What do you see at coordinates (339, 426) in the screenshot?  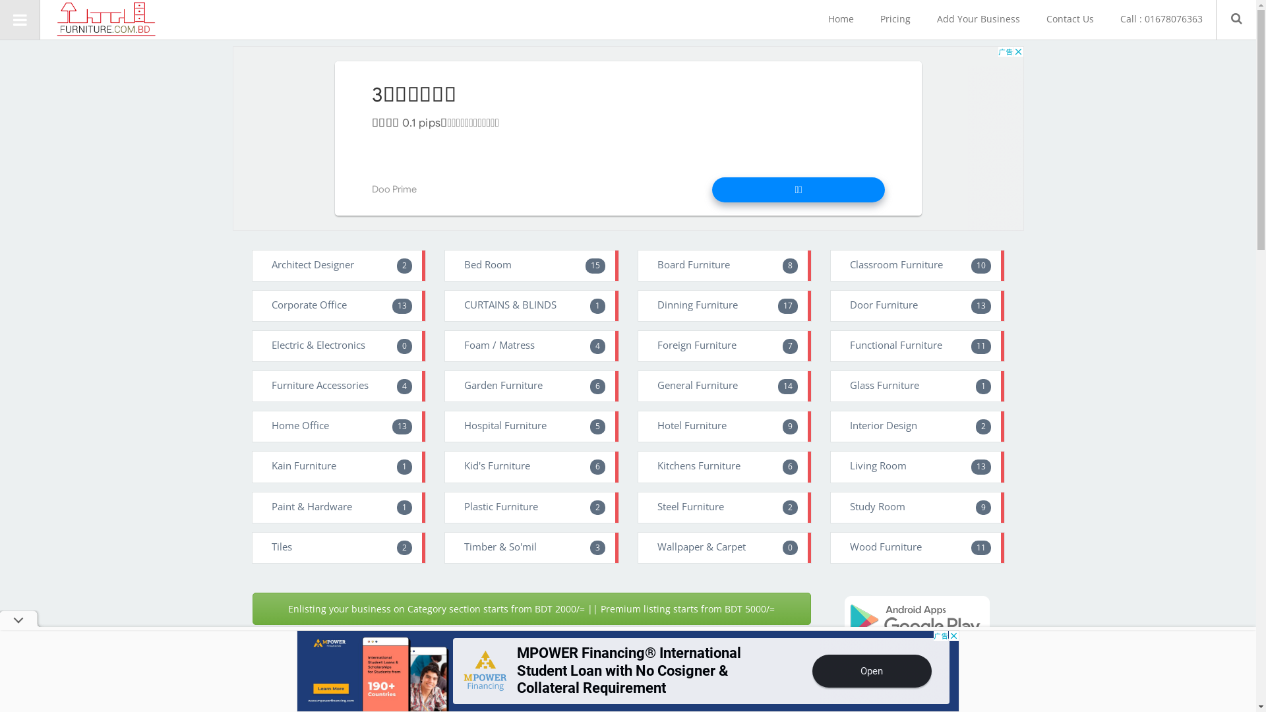 I see `Home Office
13` at bounding box center [339, 426].